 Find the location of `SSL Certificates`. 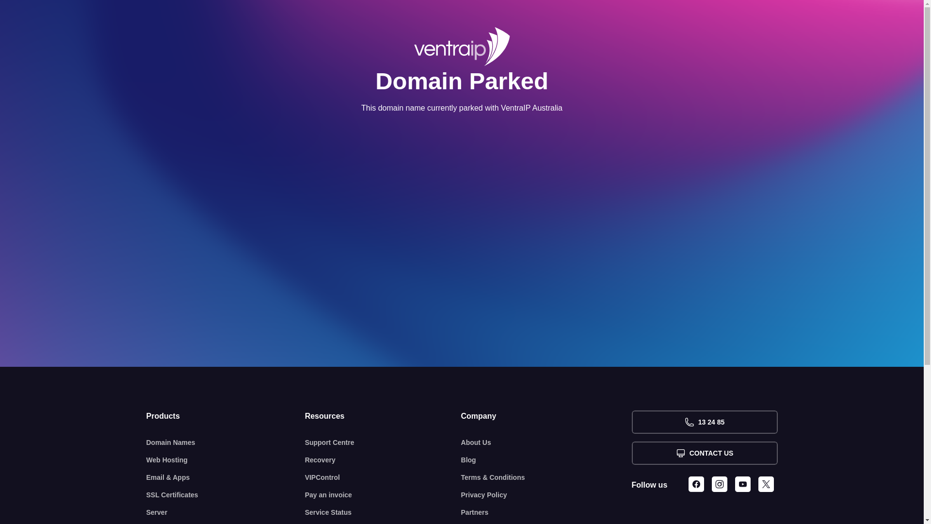

SSL Certificates is located at coordinates (226, 495).